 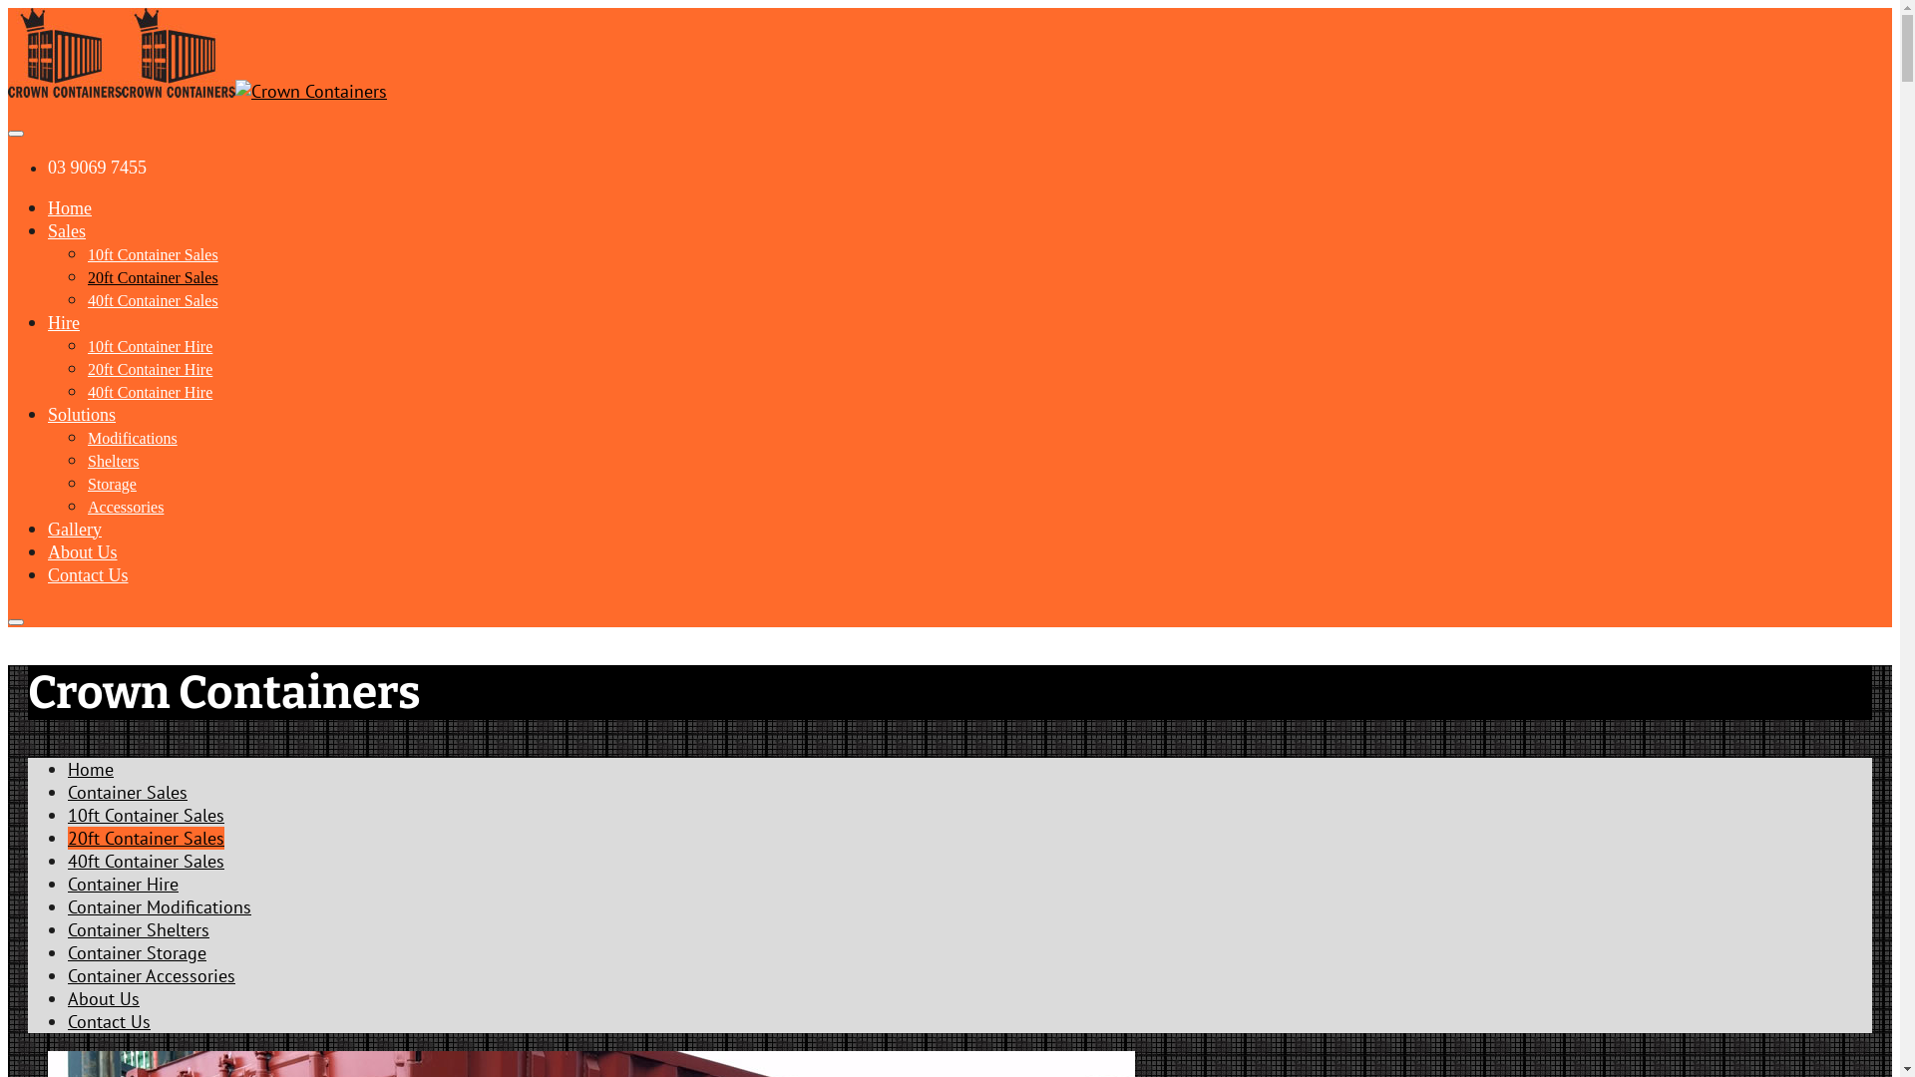 What do you see at coordinates (112, 483) in the screenshot?
I see `Storage` at bounding box center [112, 483].